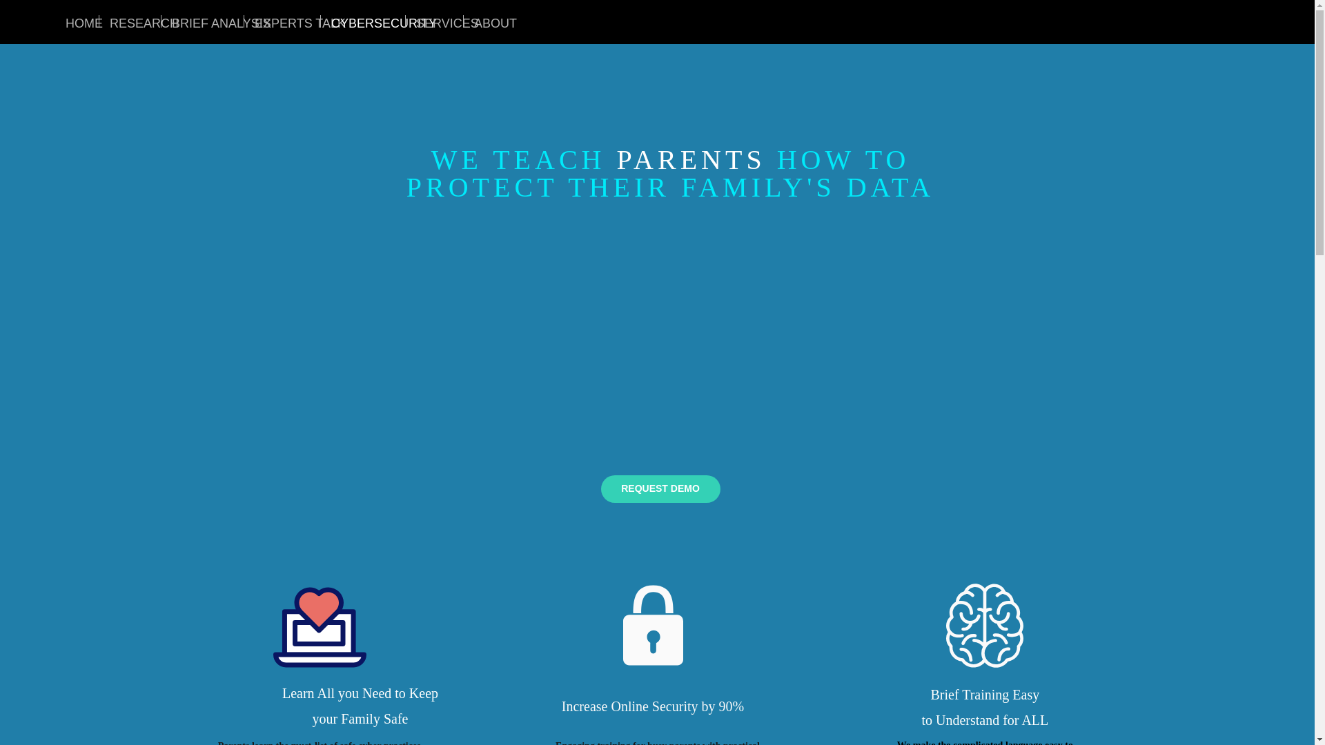  Describe the element at coordinates (433, 21) in the screenshot. I see `SERVICES` at that location.